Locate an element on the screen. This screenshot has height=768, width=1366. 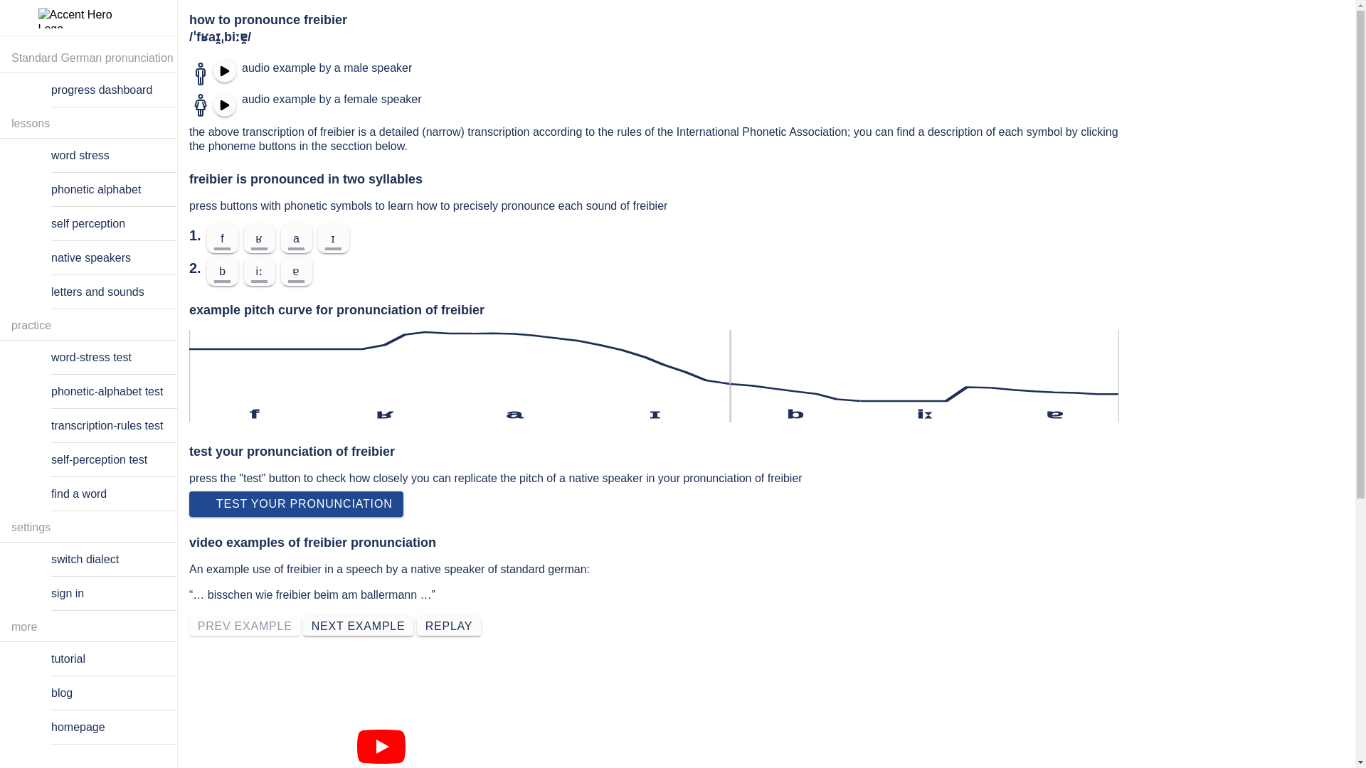
REPLAY is located at coordinates (448, 626).